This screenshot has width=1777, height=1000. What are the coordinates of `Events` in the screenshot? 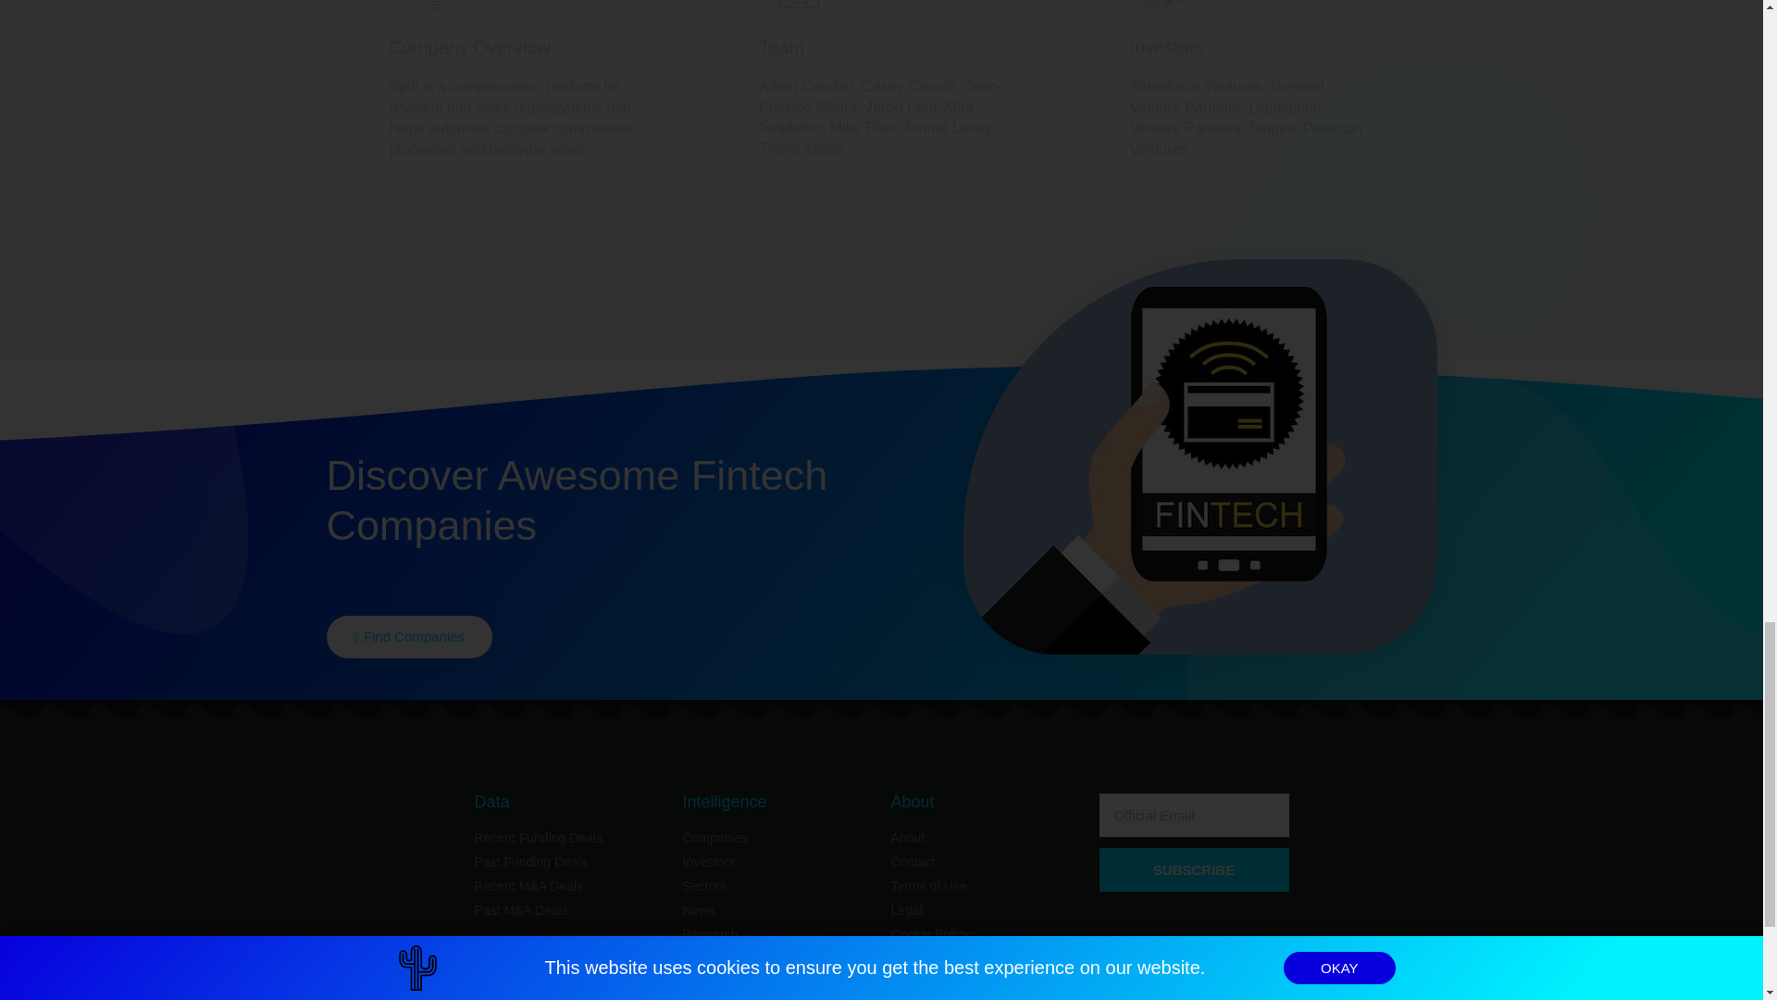 It's located at (777, 958).